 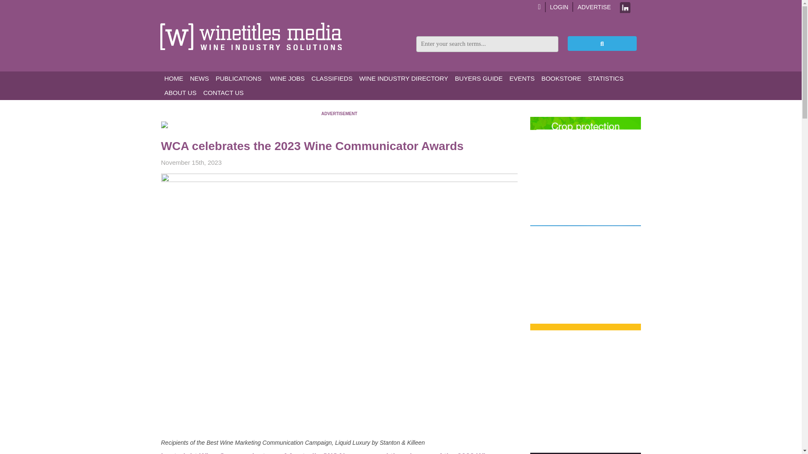 What do you see at coordinates (332, 78) in the screenshot?
I see `Classifieds` at bounding box center [332, 78].